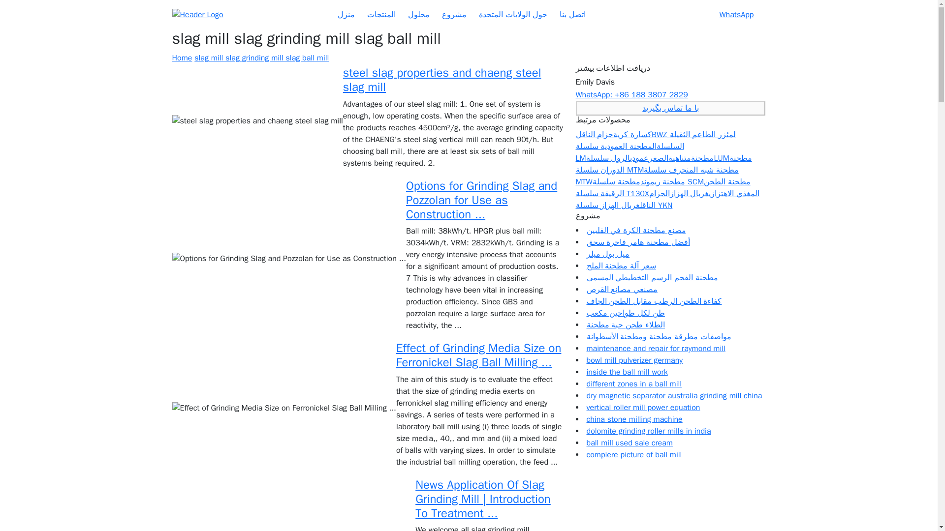 This screenshot has width=945, height=531. I want to click on slag mill slag grinding mill slag ball mill, so click(262, 58).